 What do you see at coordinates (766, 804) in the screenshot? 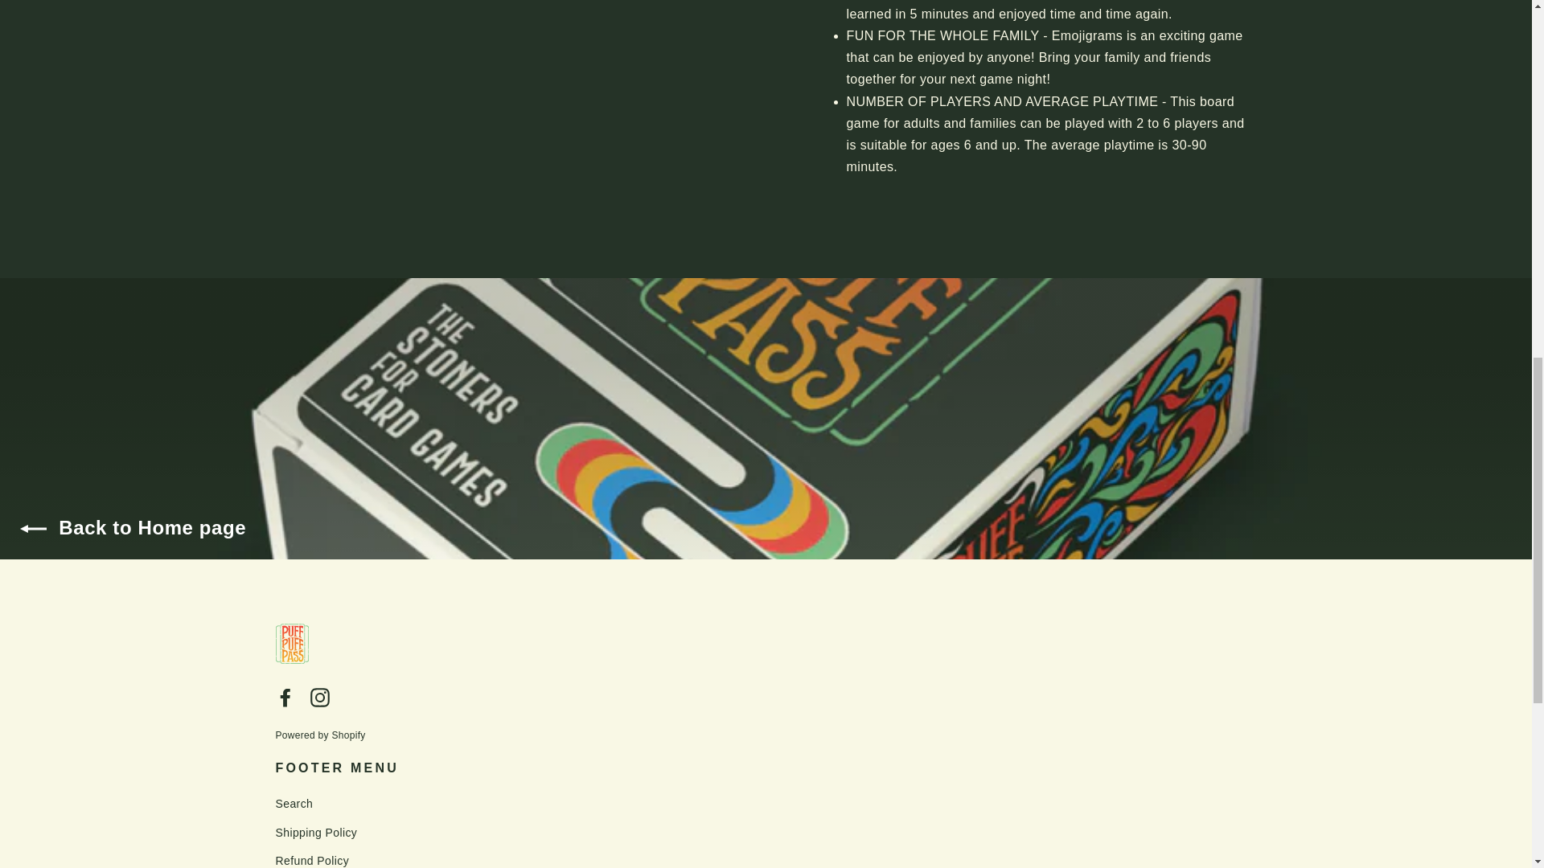
I see `Search` at bounding box center [766, 804].